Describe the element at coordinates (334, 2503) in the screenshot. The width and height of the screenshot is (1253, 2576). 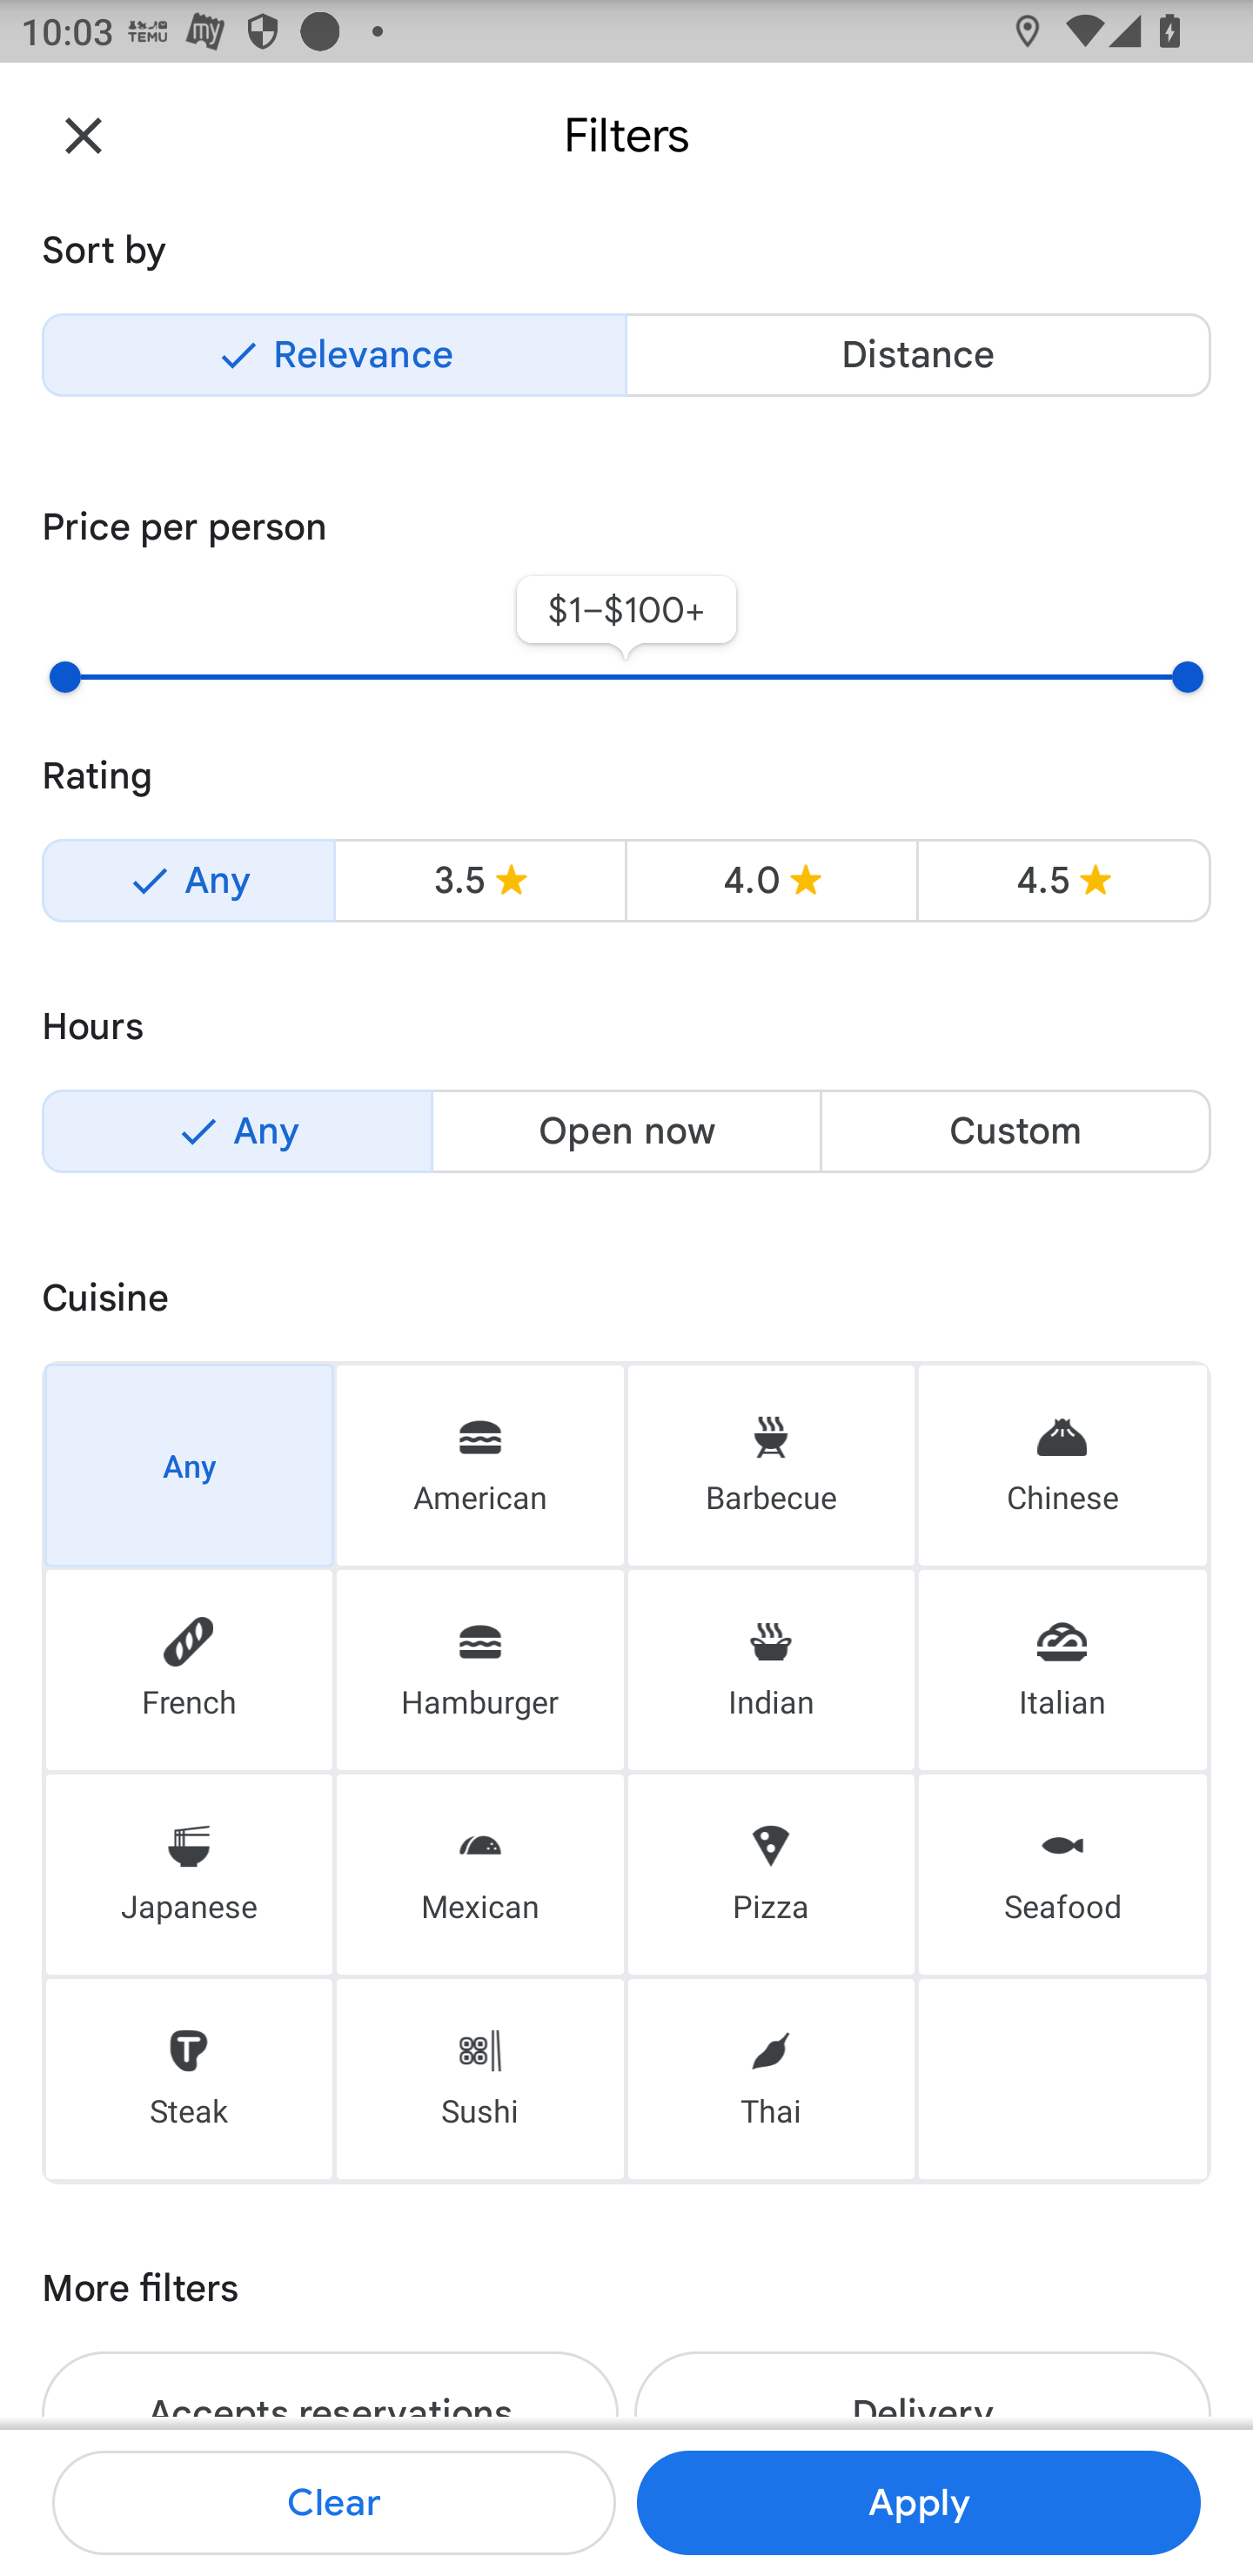
I see `Clear Clear Clear` at that location.